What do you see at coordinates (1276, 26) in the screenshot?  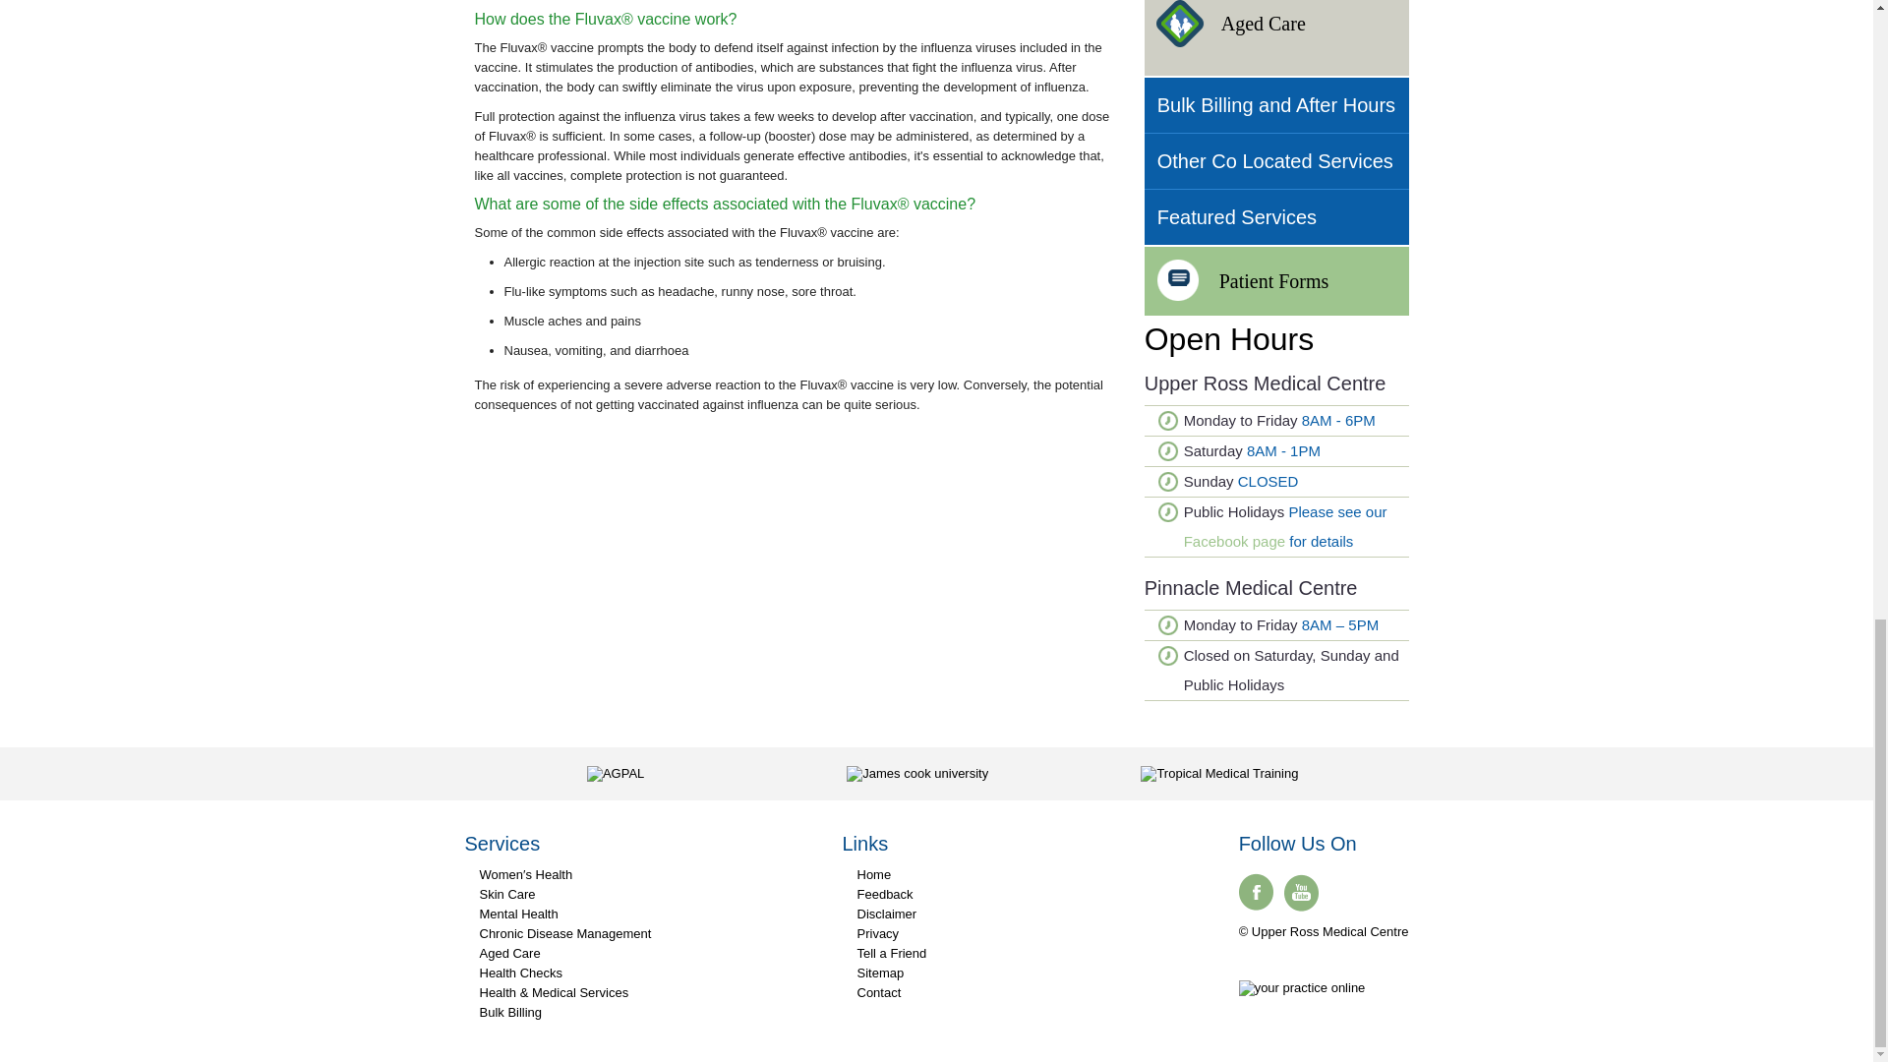 I see `Aged Care` at bounding box center [1276, 26].